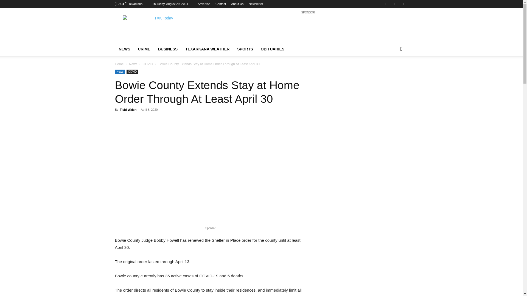 The width and height of the screenshot is (527, 296). Describe the element at coordinates (161, 27) in the screenshot. I see `Texarkana News` at that location.